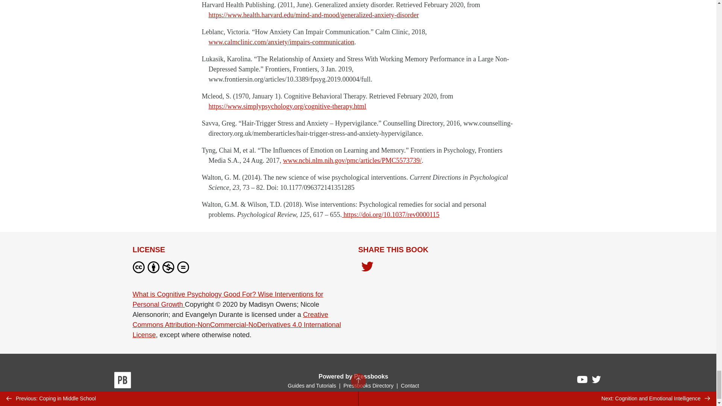  What do you see at coordinates (582, 382) in the screenshot?
I see `Pressbooks on YouTube` at bounding box center [582, 382].